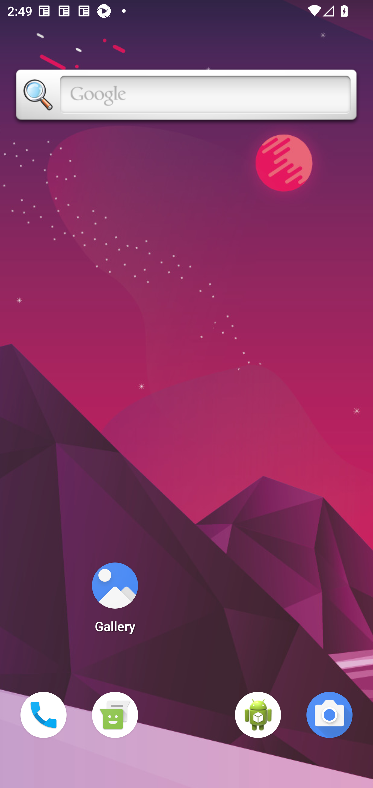  I want to click on Phone, so click(44, 715).